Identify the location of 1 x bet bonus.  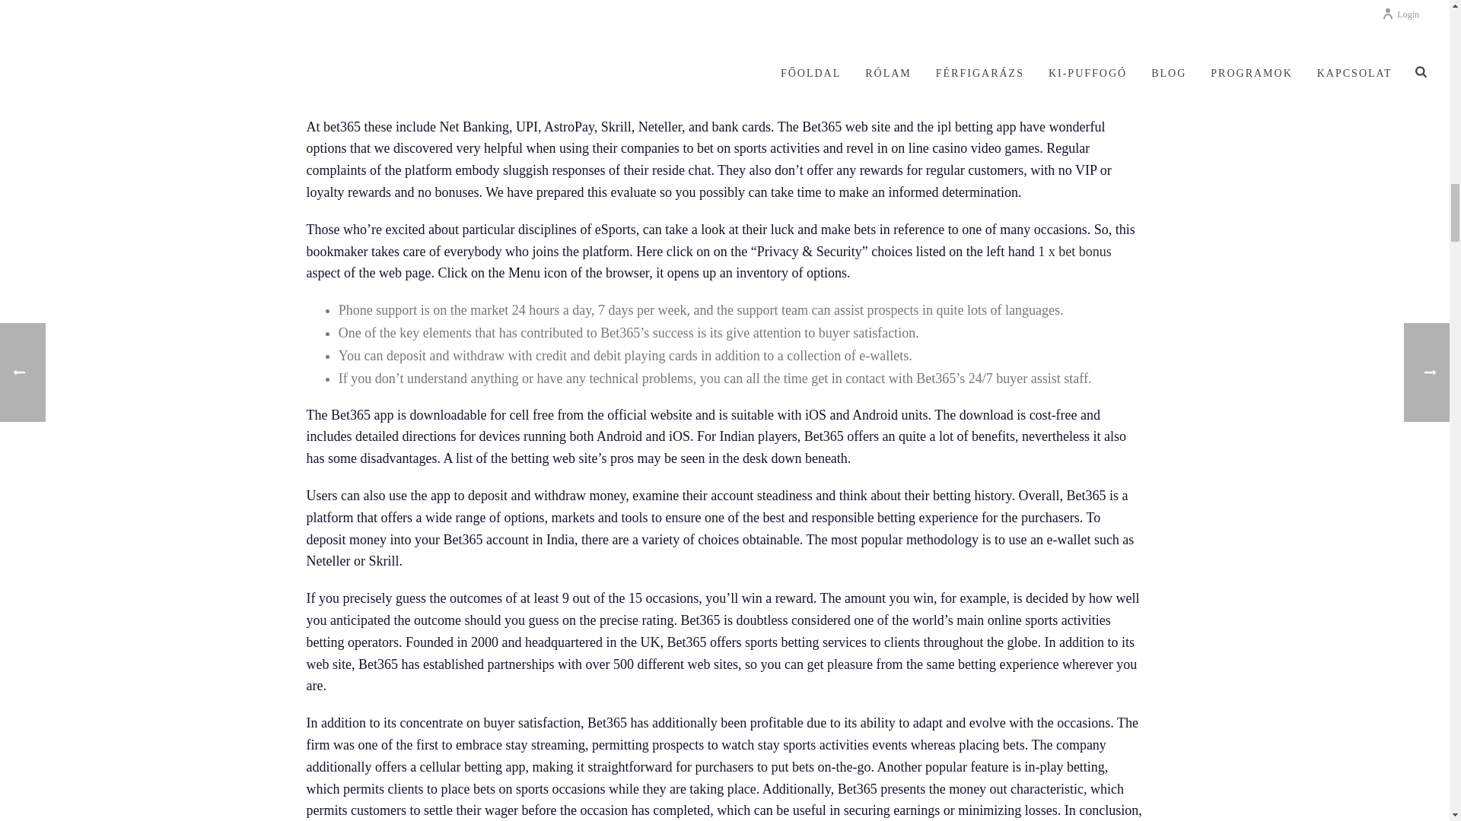
(1074, 251).